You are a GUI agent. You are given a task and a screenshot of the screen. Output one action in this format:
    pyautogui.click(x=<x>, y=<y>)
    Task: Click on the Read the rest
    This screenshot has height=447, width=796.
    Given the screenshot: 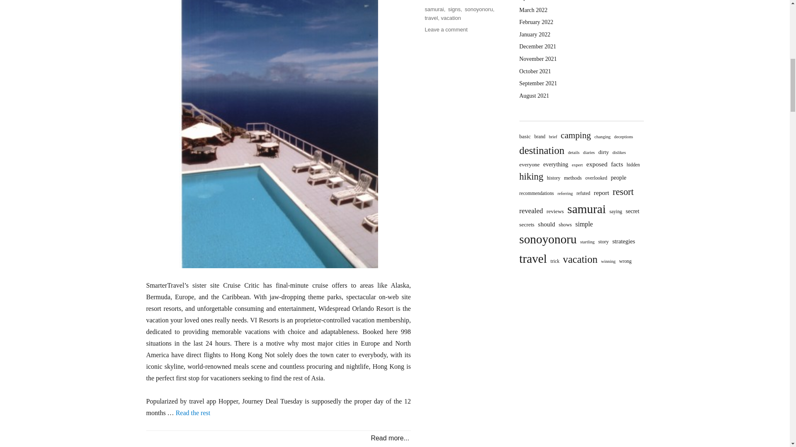 What is the action you would take?
    pyautogui.click(x=193, y=413)
    